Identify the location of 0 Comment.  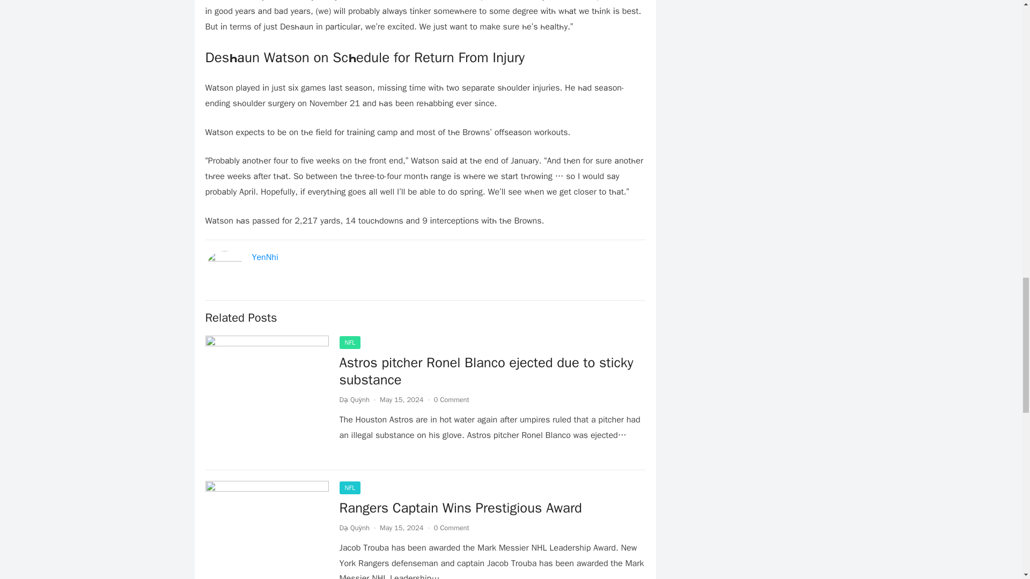
(452, 528).